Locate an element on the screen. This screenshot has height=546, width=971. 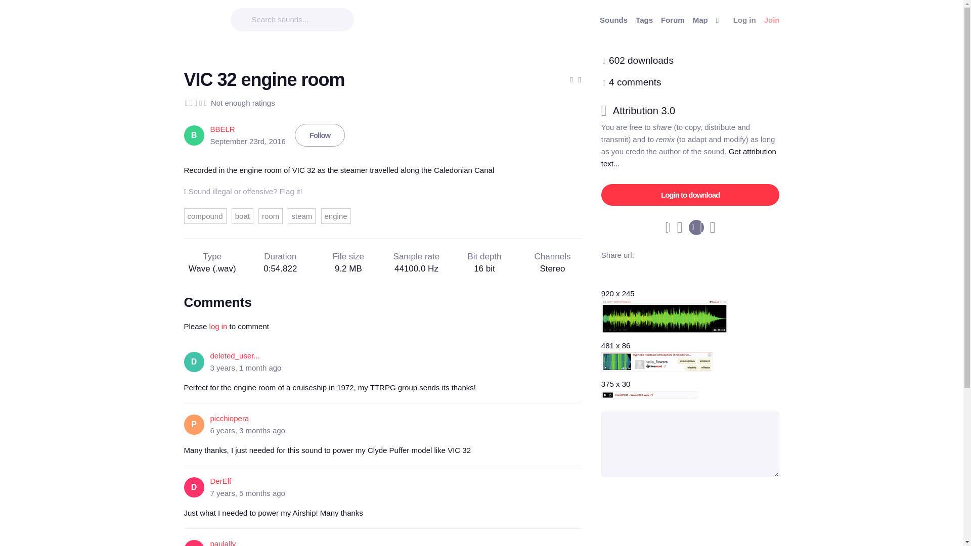
This sound has been downloaded 602 times is located at coordinates (641, 60).